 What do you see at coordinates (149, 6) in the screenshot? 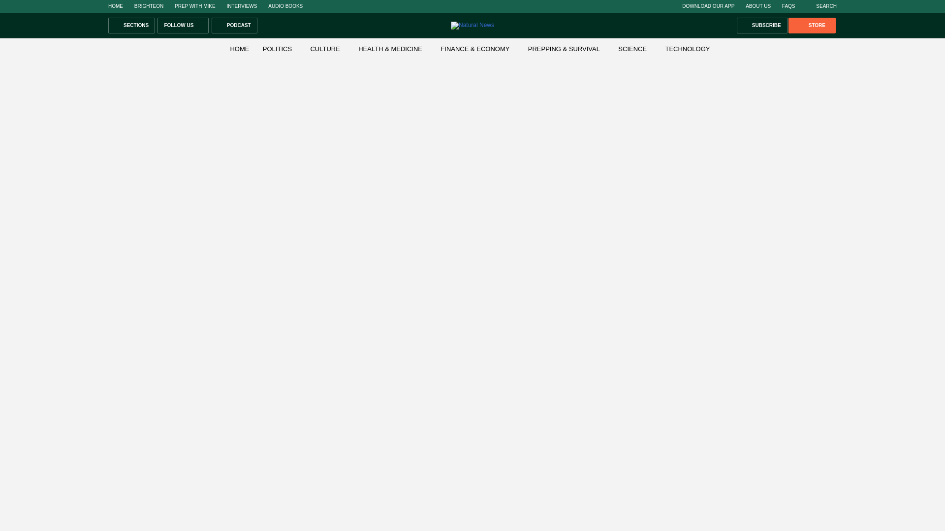
I see `BRIGHTEON` at bounding box center [149, 6].